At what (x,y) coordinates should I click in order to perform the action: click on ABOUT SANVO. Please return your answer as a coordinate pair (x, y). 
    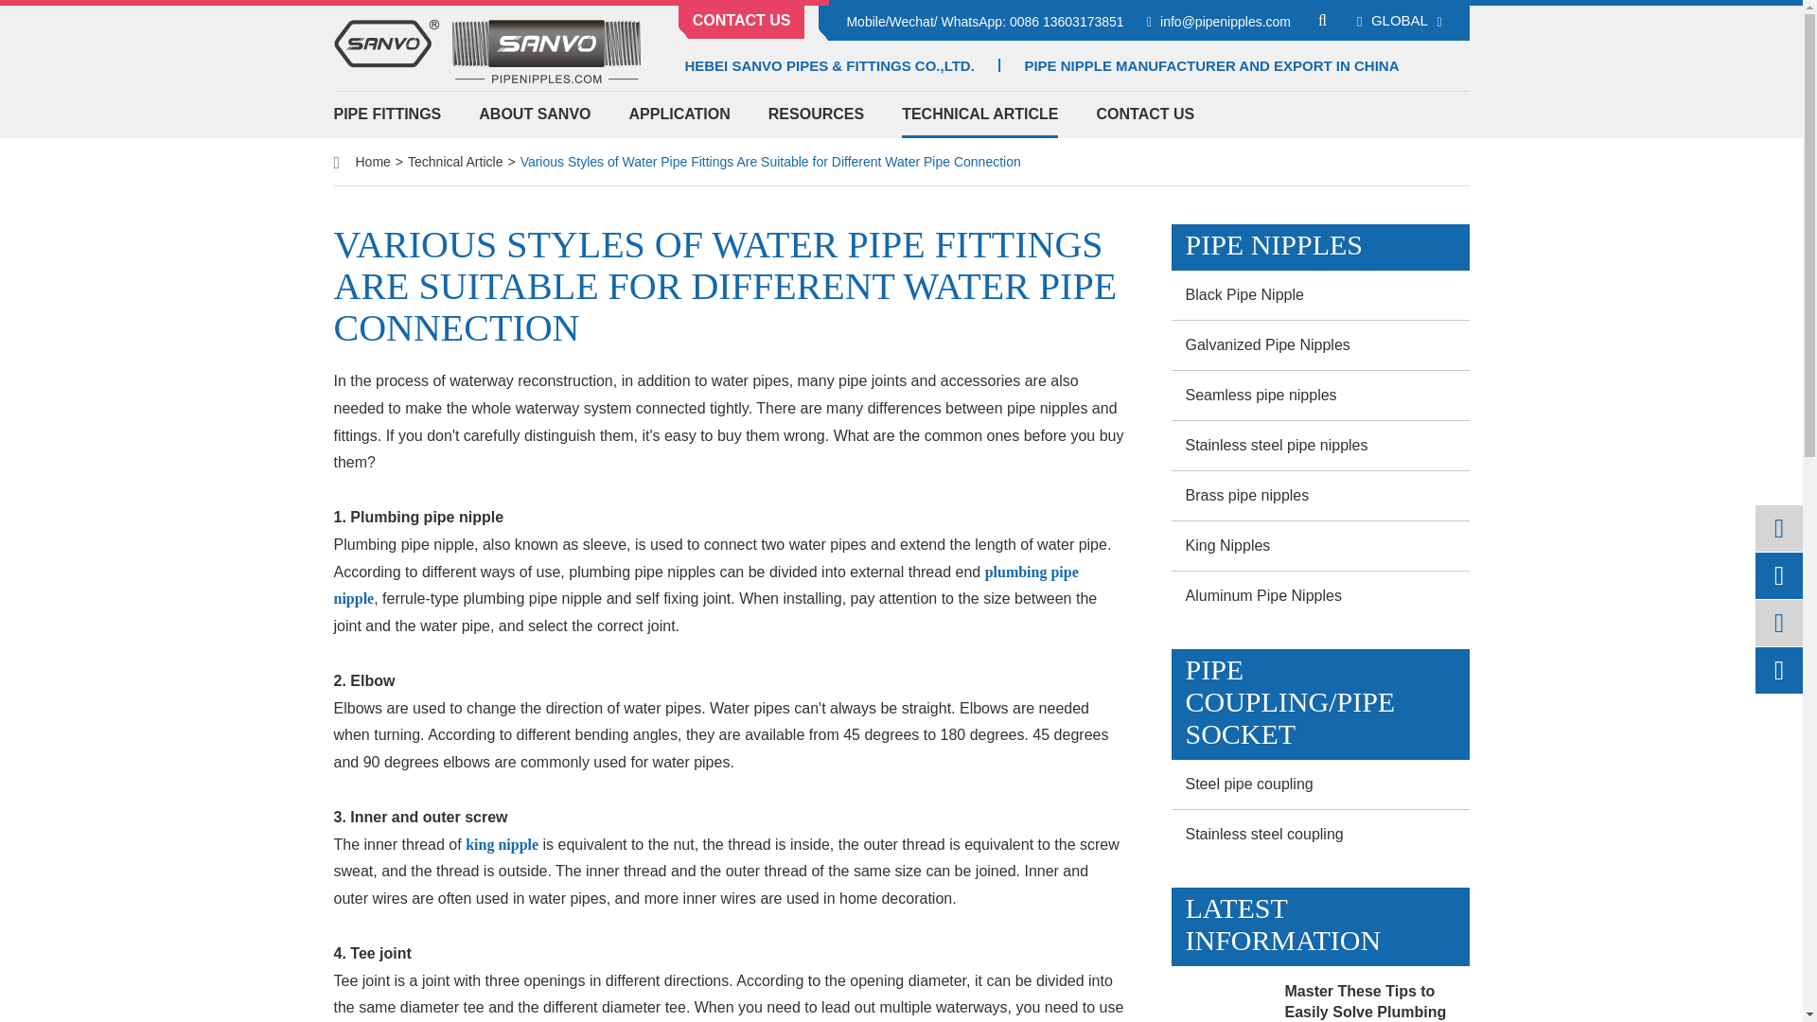
    Looking at the image, I should click on (535, 114).